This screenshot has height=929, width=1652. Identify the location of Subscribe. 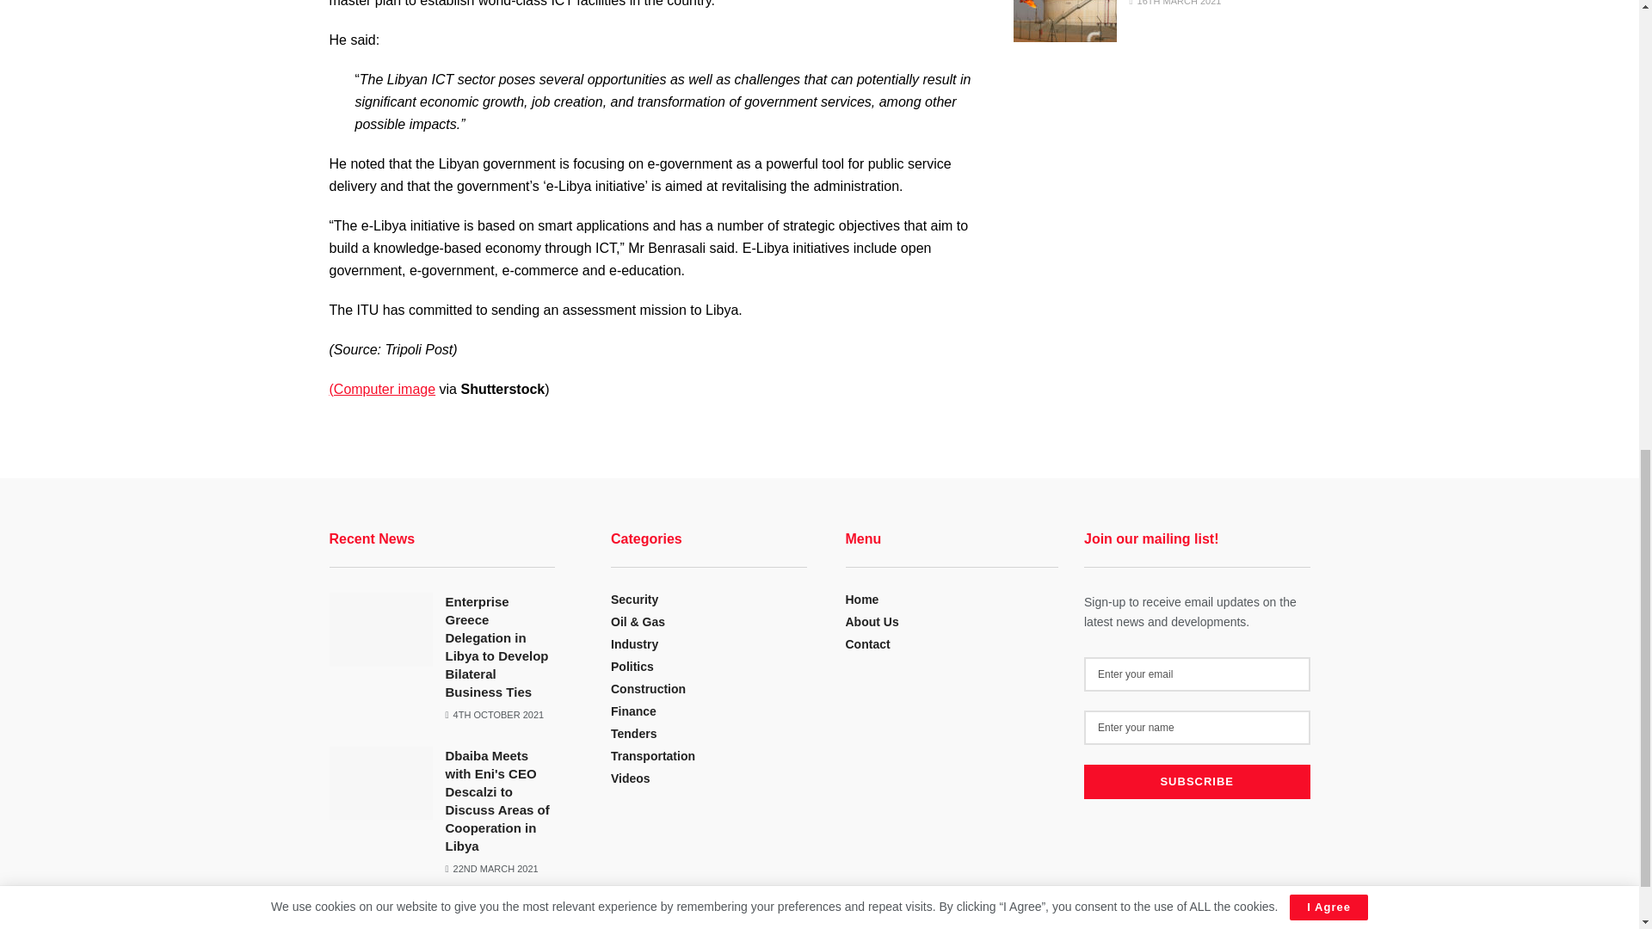
(1196, 781).